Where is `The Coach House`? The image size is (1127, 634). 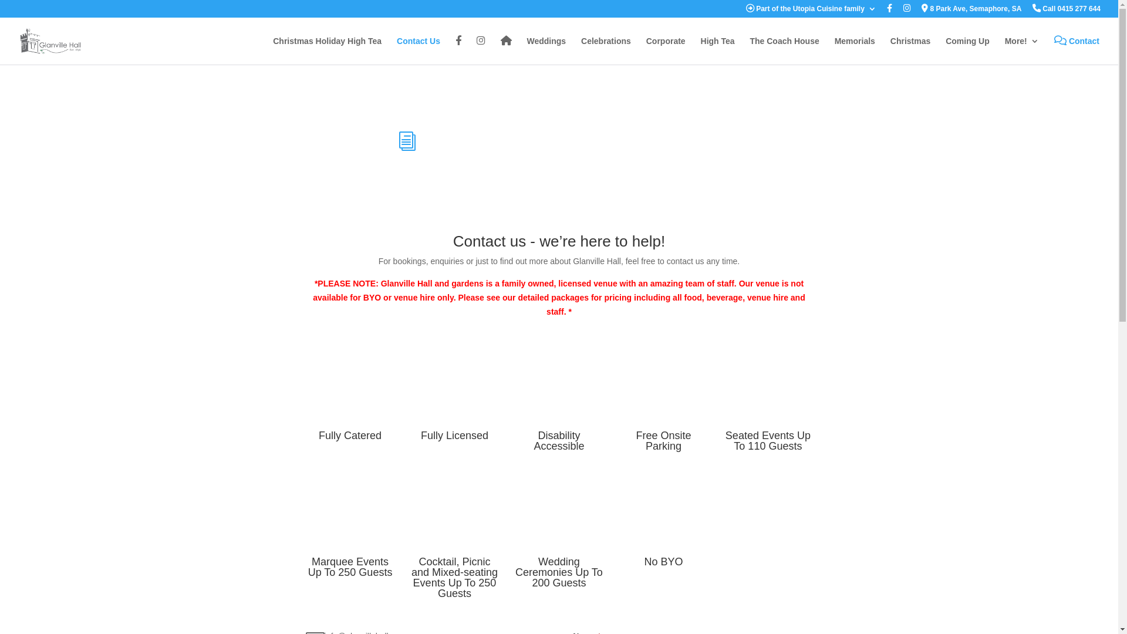
The Coach House is located at coordinates (784, 50).